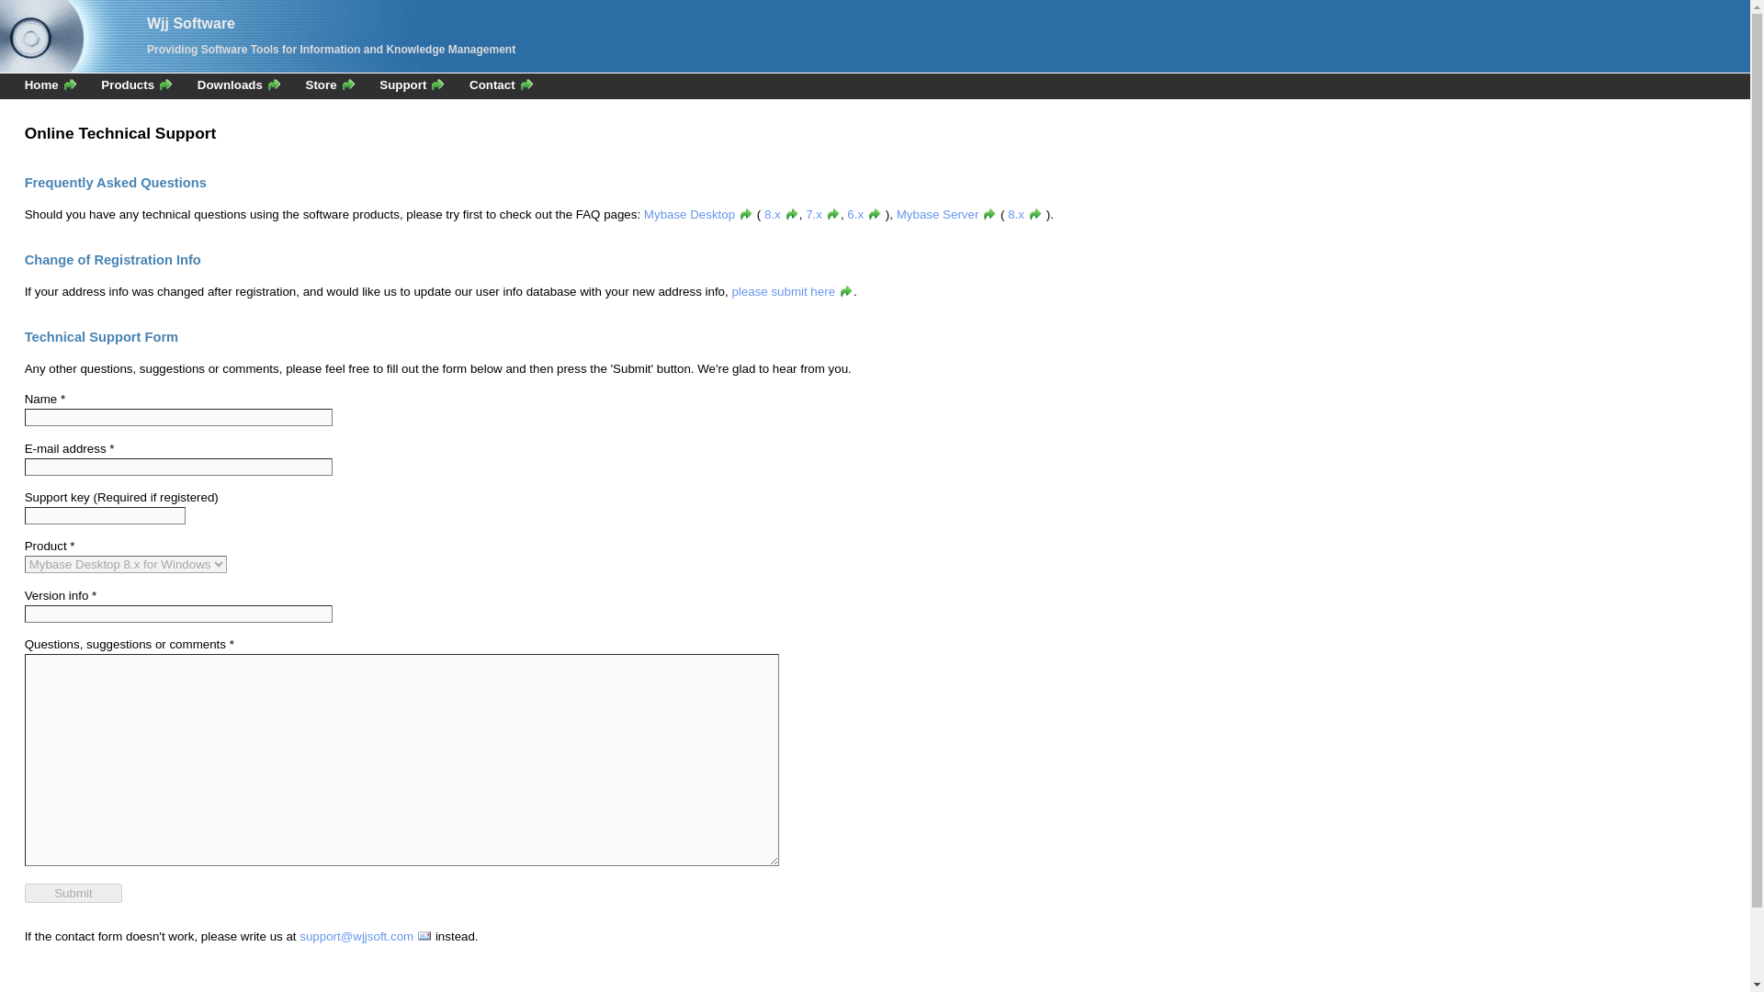 The image size is (1764, 992). Describe the element at coordinates (73, 893) in the screenshot. I see `Submit` at that location.